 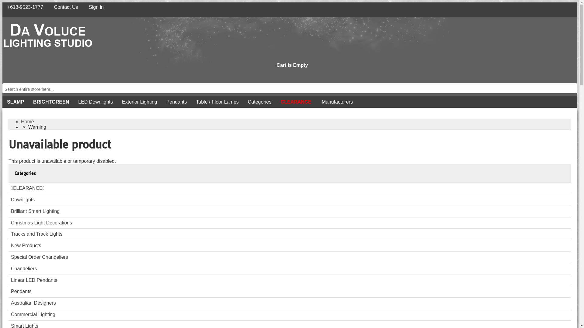 What do you see at coordinates (290, 269) in the screenshot?
I see `Chandeliers` at bounding box center [290, 269].